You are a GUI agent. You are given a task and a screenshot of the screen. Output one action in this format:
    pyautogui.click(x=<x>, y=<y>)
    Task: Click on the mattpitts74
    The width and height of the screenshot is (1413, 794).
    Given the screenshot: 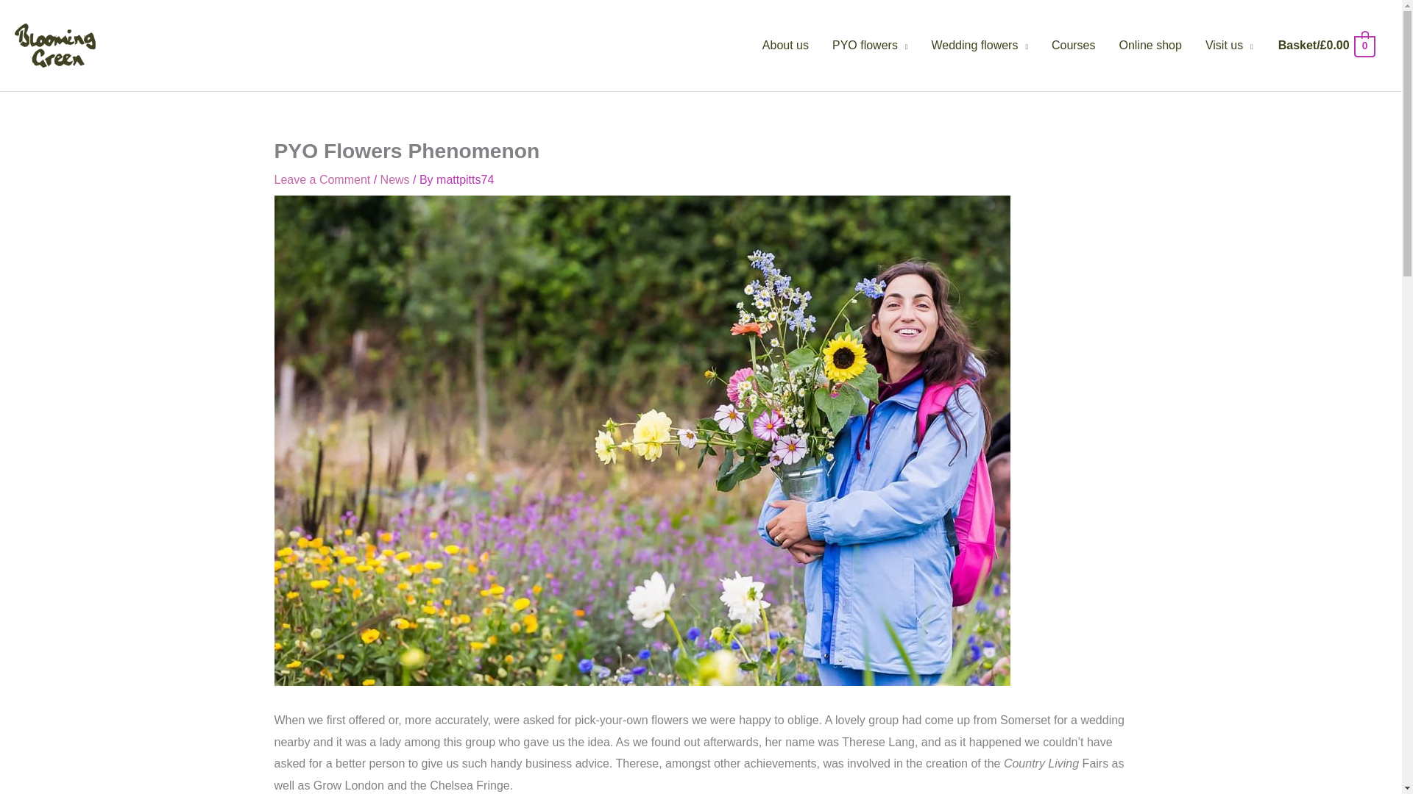 What is the action you would take?
    pyautogui.click(x=465, y=179)
    